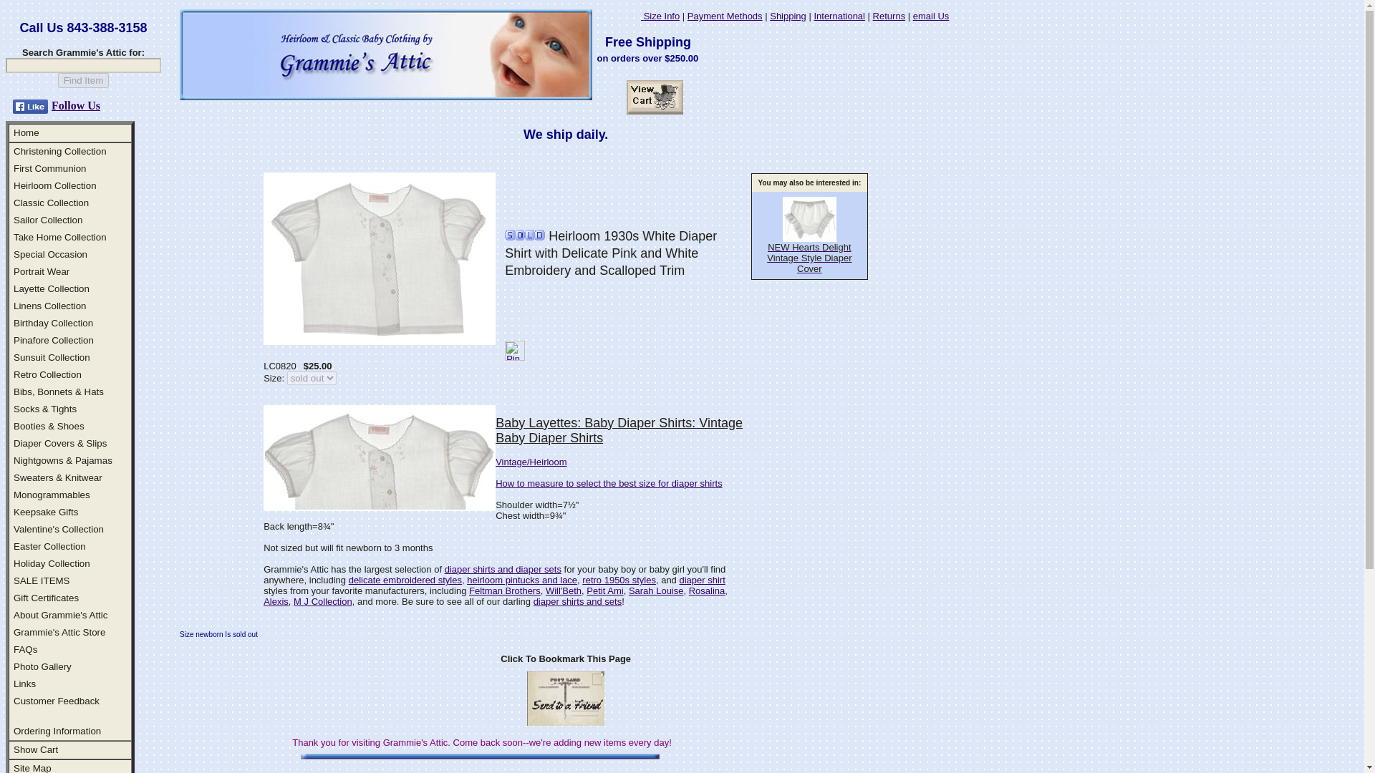 Image resolution: width=1375 pixels, height=773 pixels. Describe the element at coordinates (59, 530) in the screenshot. I see `Valentine's Collection` at that location.